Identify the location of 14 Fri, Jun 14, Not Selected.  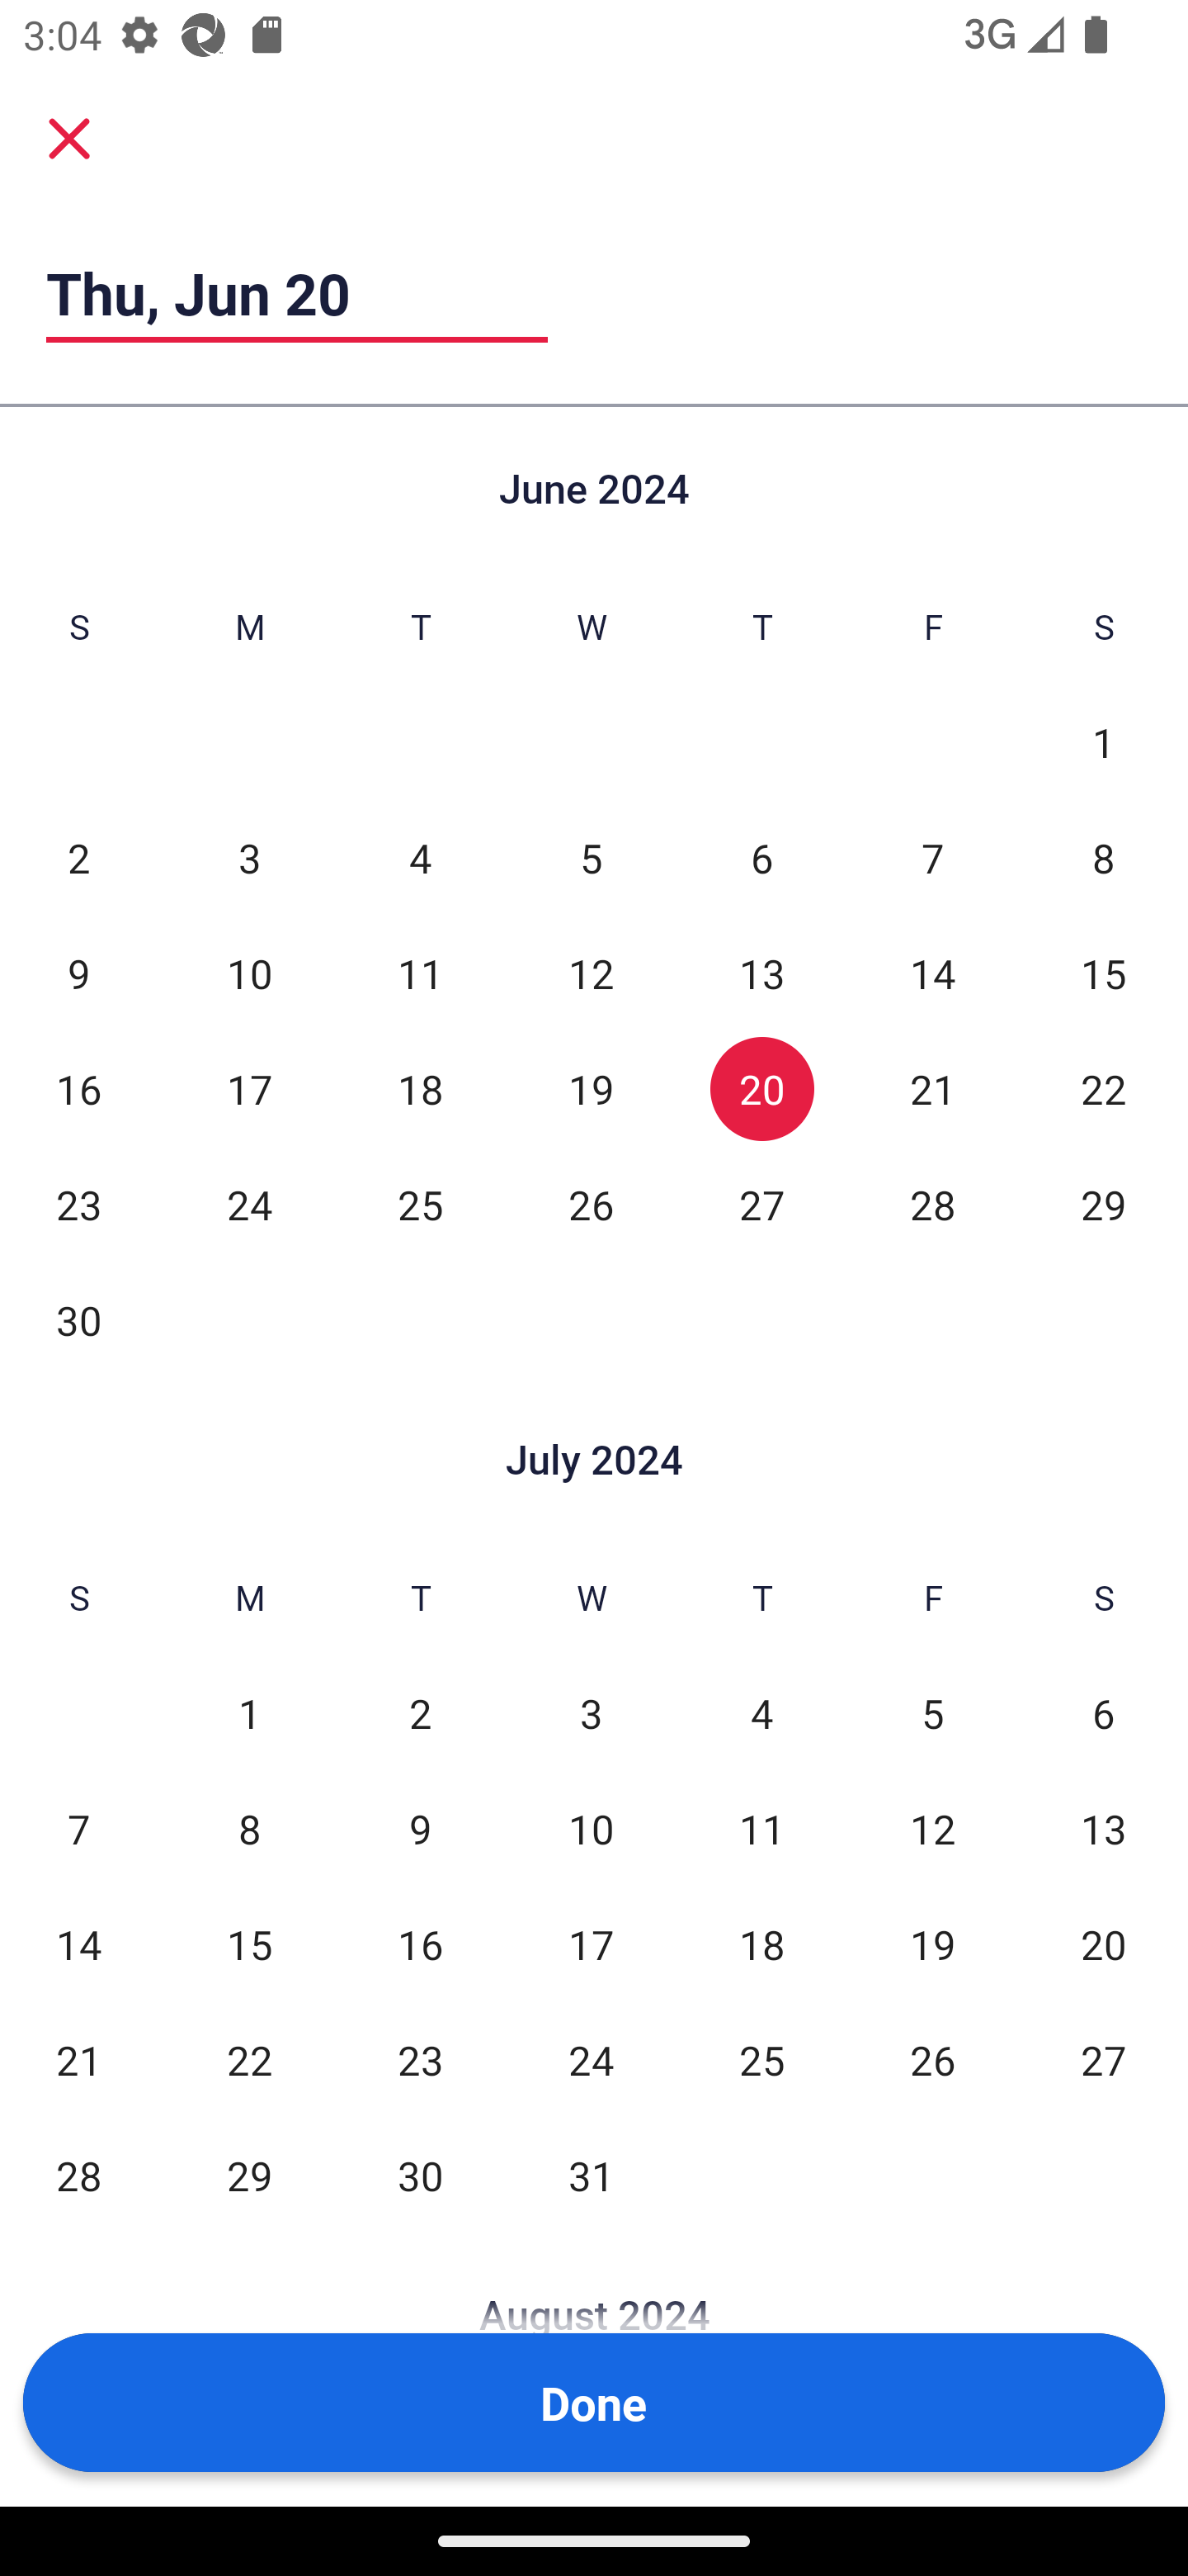
(932, 973).